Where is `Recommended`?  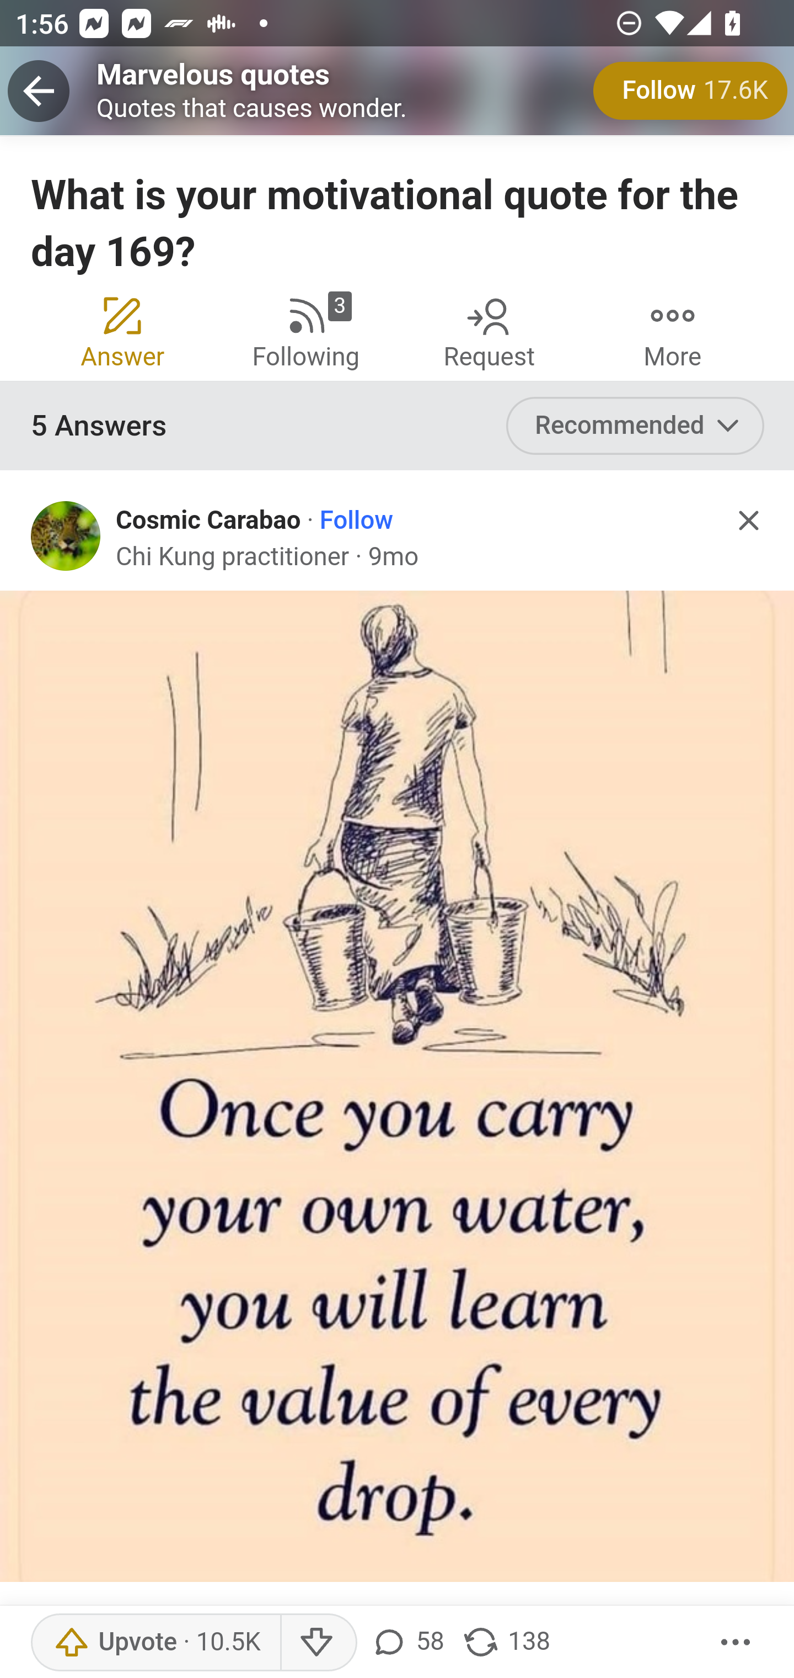 Recommended is located at coordinates (636, 426).